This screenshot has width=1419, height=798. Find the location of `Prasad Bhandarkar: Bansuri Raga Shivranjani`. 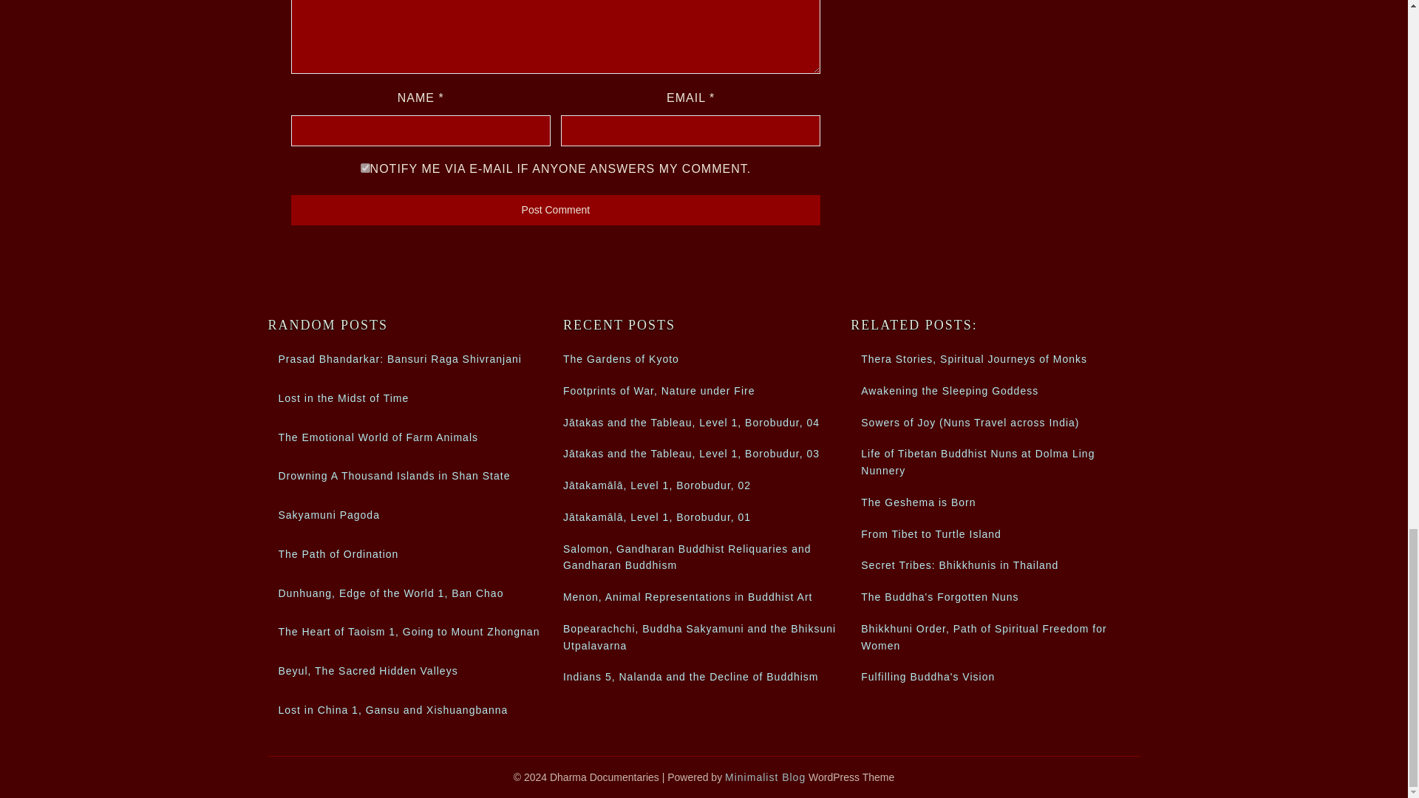

Prasad Bhandarkar: Bansuri Raga Shivranjani is located at coordinates (399, 359).